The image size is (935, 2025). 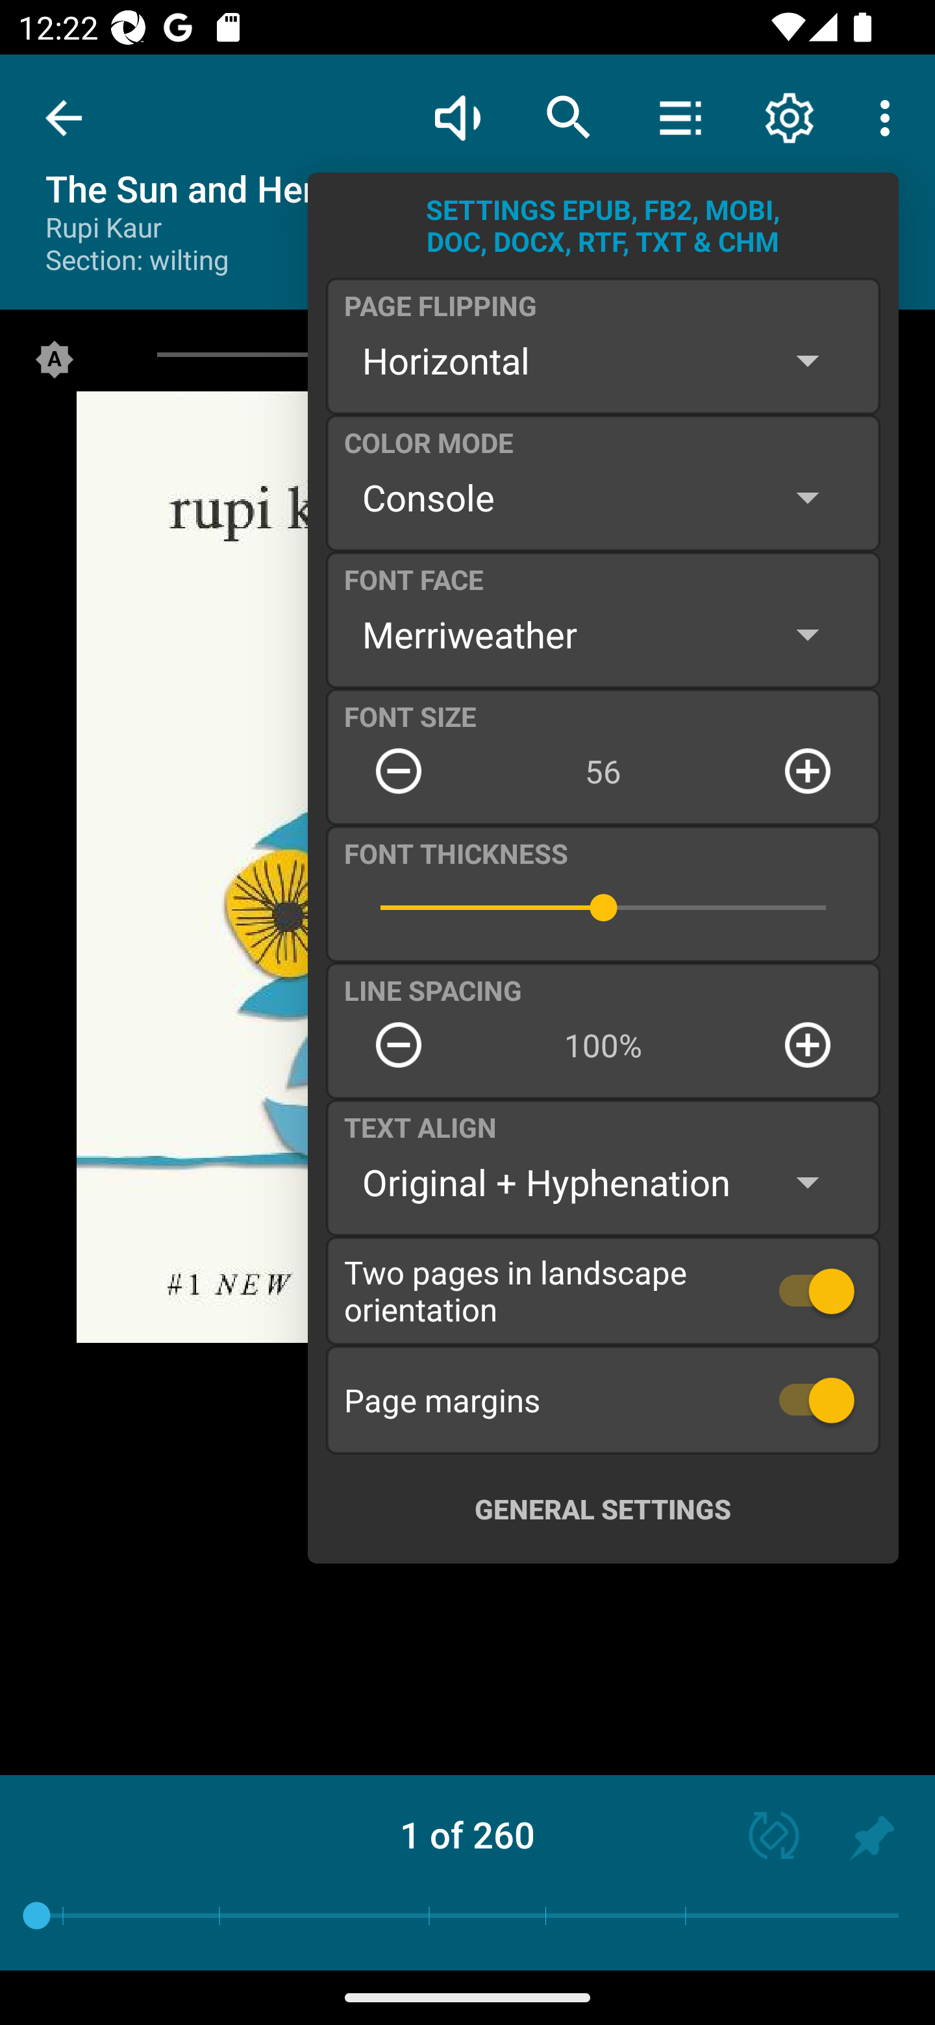 What do you see at coordinates (603, 1508) in the screenshot?
I see `GENERAL SETTINGS` at bounding box center [603, 1508].